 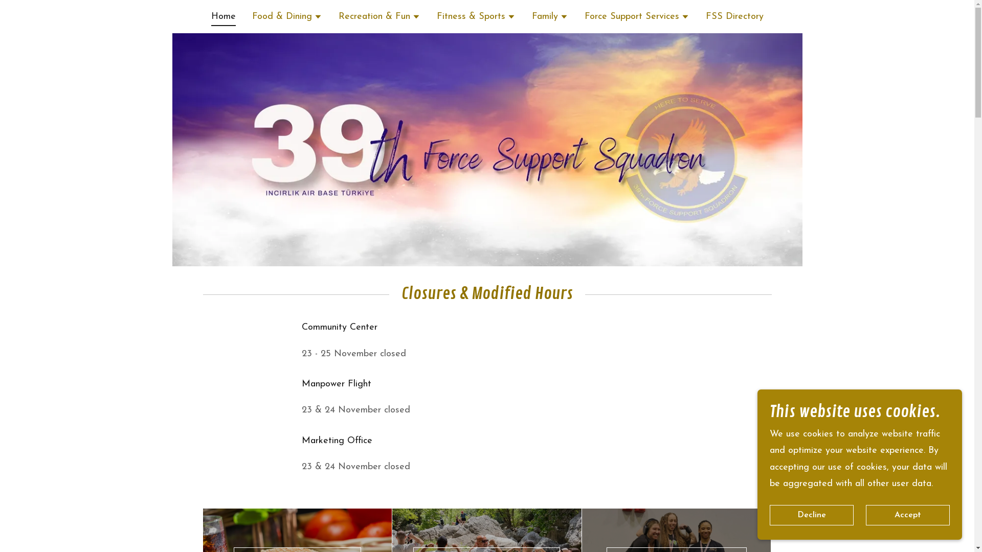 I want to click on Home, so click(x=223, y=18).